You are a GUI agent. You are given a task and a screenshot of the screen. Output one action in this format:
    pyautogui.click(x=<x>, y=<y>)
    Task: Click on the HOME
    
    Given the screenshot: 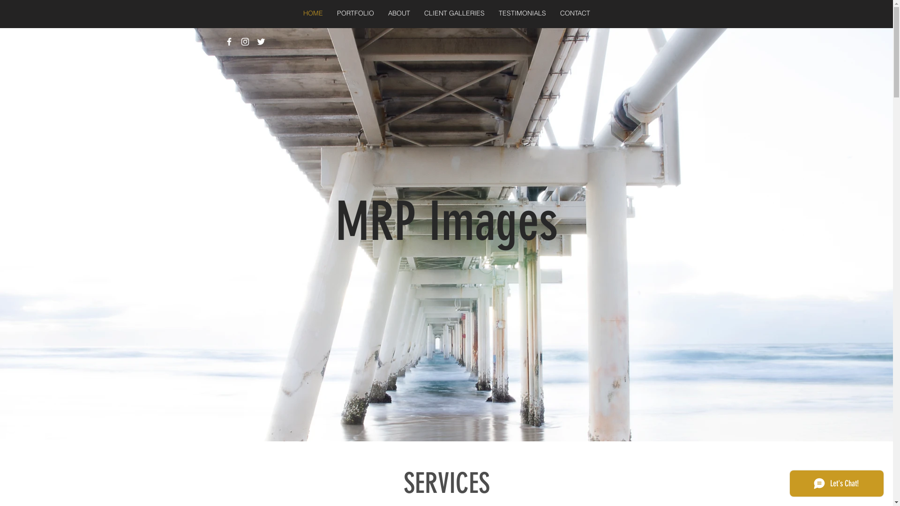 What is the action you would take?
    pyautogui.click(x=313, y=13)
    